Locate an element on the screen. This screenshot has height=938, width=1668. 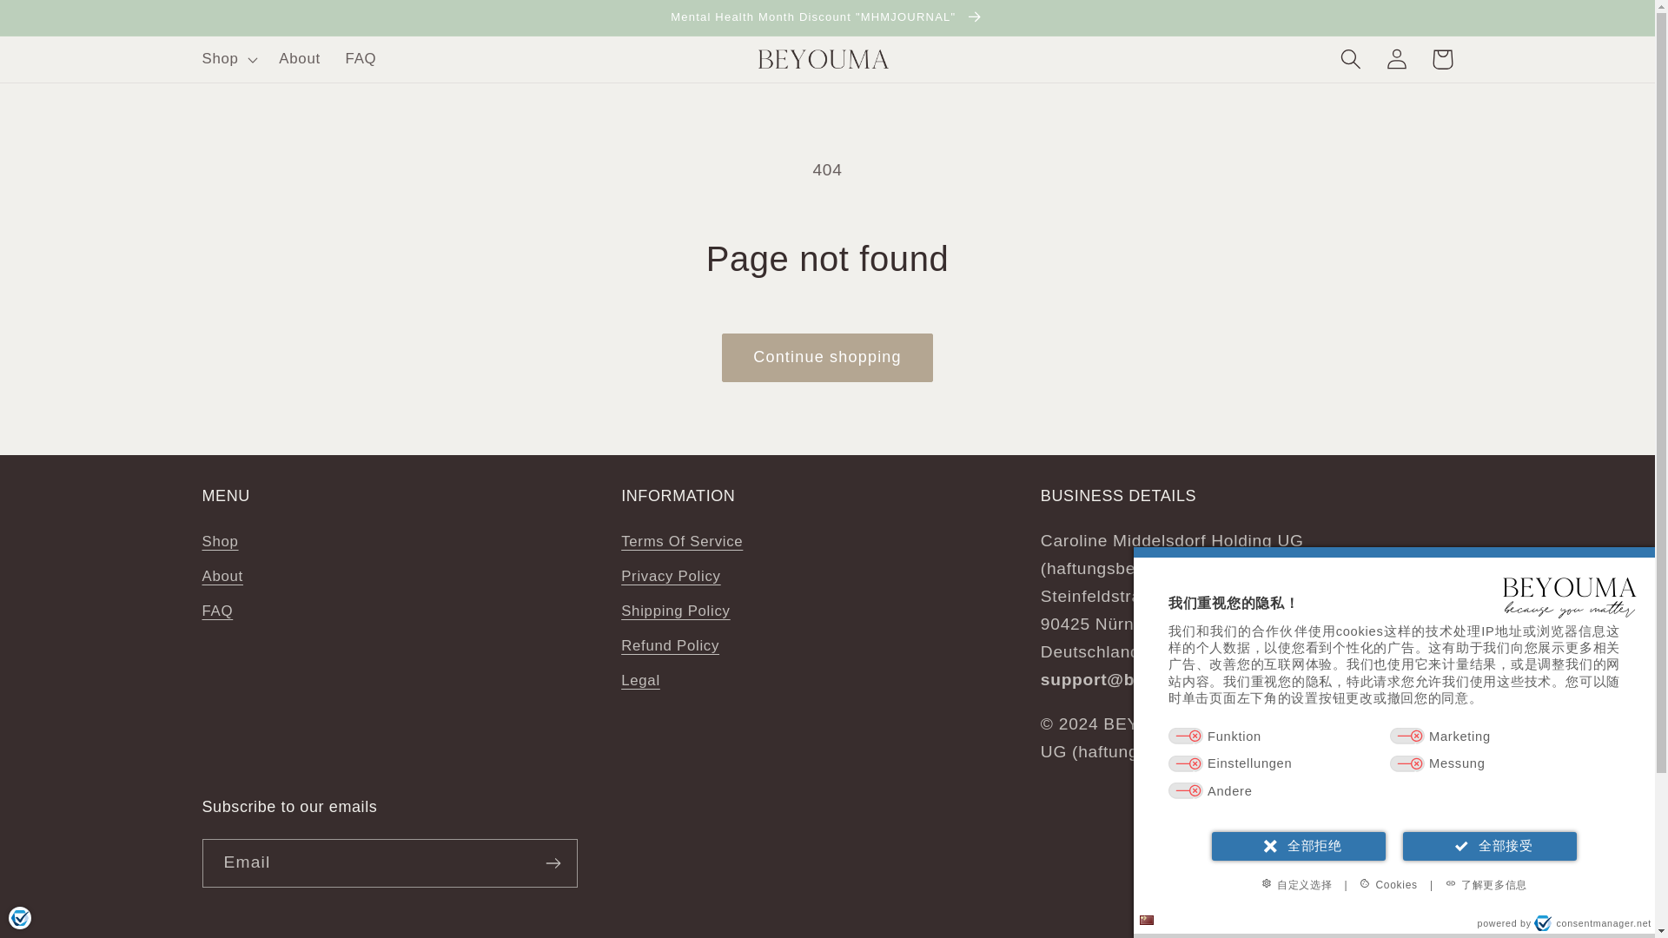
consentmanager.net is located at coordinates (1592, 923).